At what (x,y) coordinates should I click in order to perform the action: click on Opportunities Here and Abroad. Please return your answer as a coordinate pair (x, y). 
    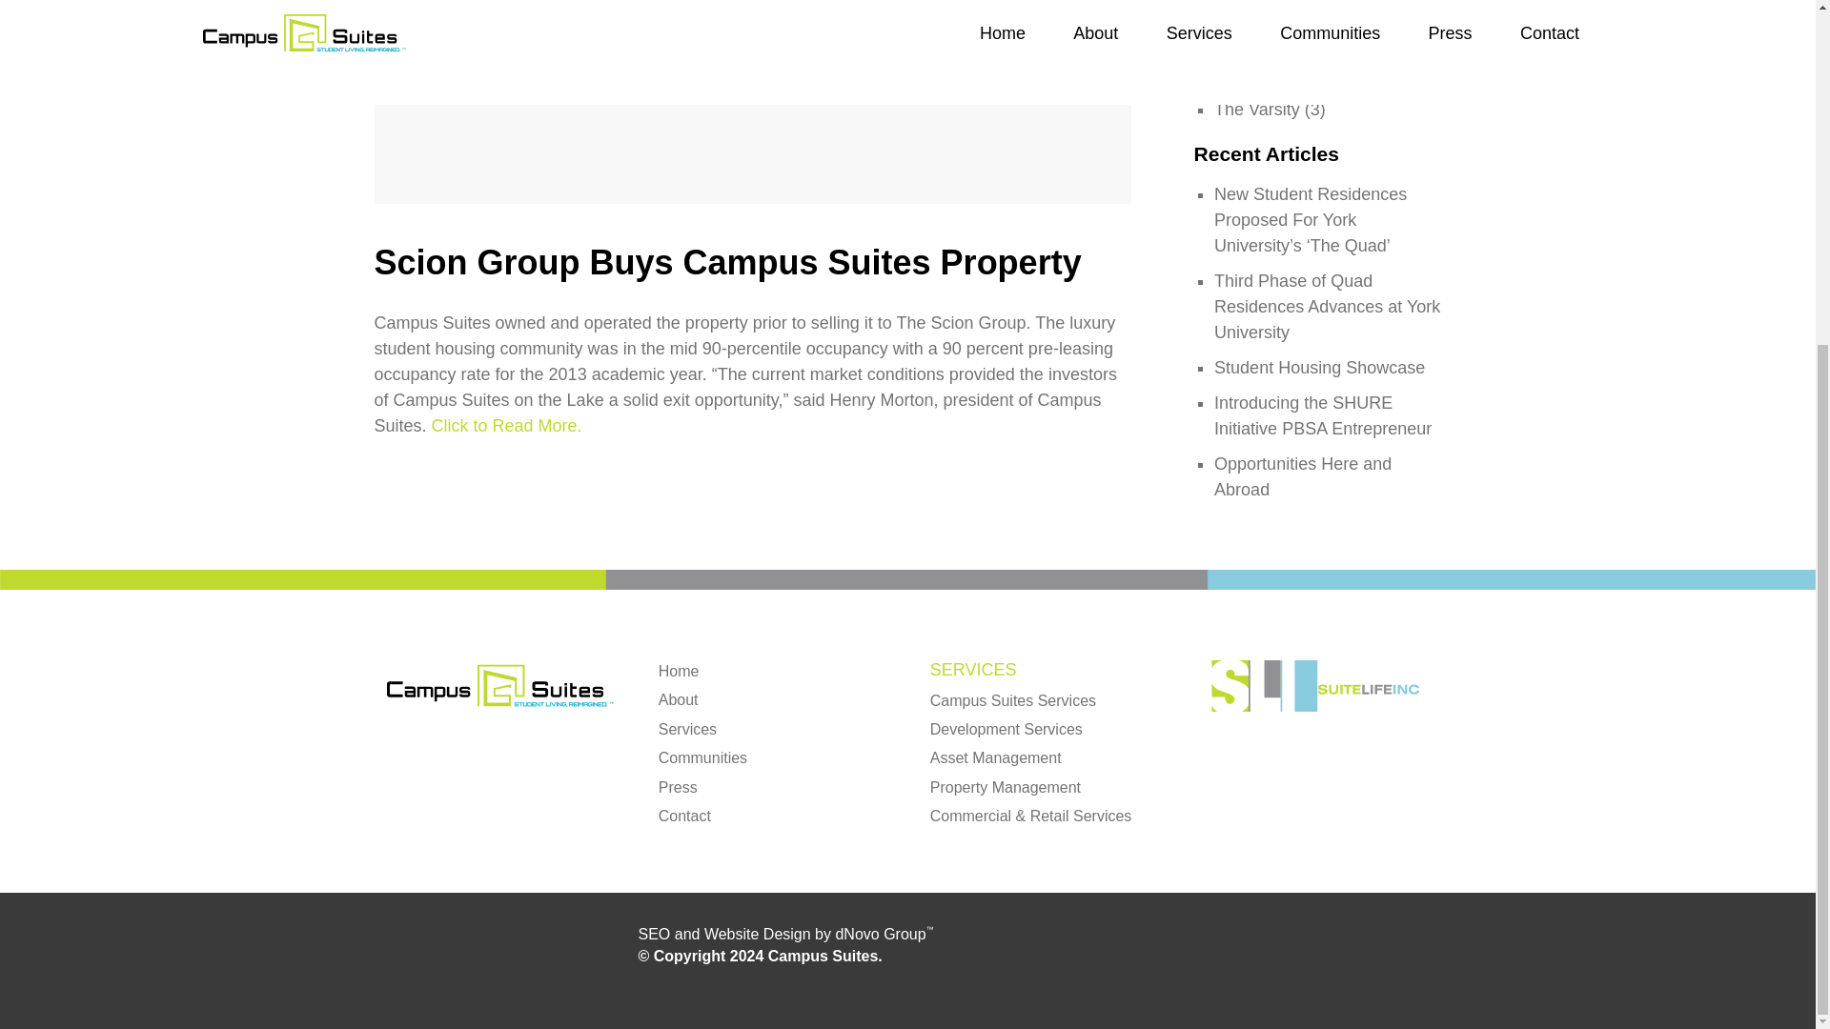
    Looking at the image, I should click on (1302, 476).